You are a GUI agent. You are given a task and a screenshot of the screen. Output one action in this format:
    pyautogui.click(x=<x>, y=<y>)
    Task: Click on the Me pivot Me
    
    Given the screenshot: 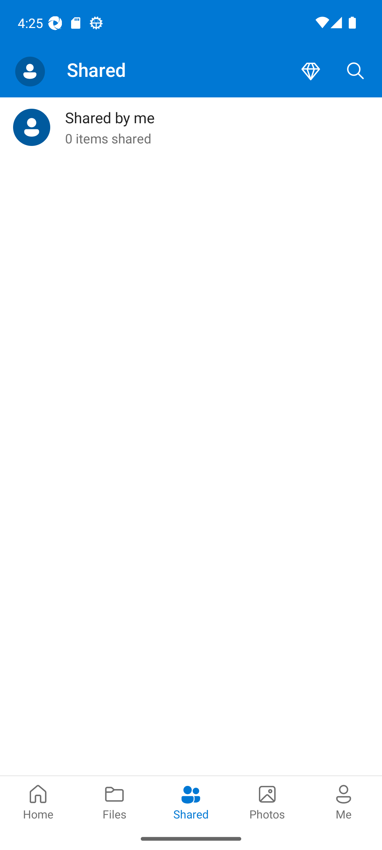 What is the action you would take?
    pyautogui.click(x=344, y=801)
    